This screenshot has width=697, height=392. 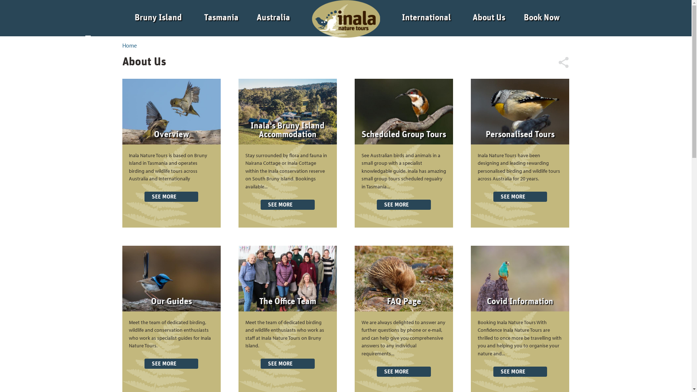 What do you see at coordinates (288, 205) in the screenshot?
I see `SEE MORE` at bounding box center [288, 205].